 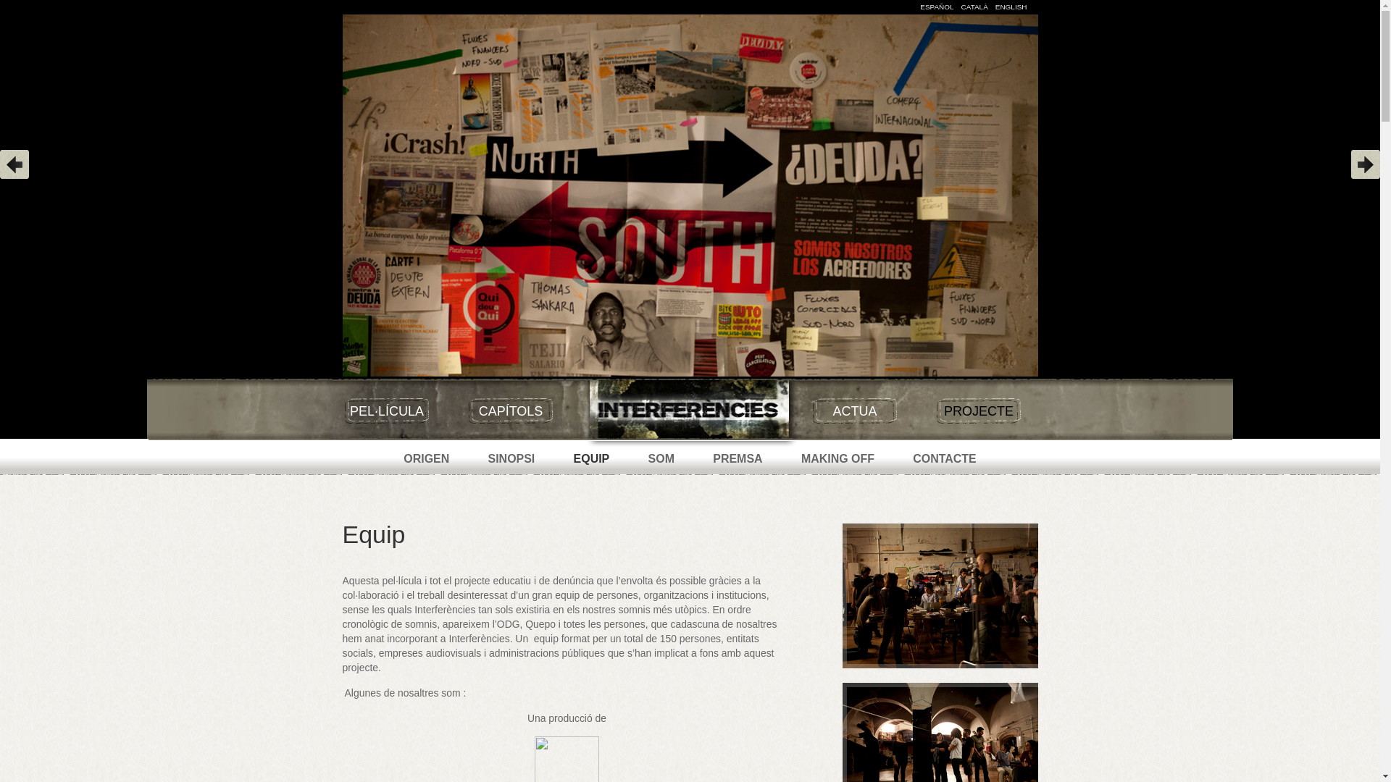 What do you see at coordinates (690, 408) in the screenshot?
I see `INICI` at bounding box center [690, 408].